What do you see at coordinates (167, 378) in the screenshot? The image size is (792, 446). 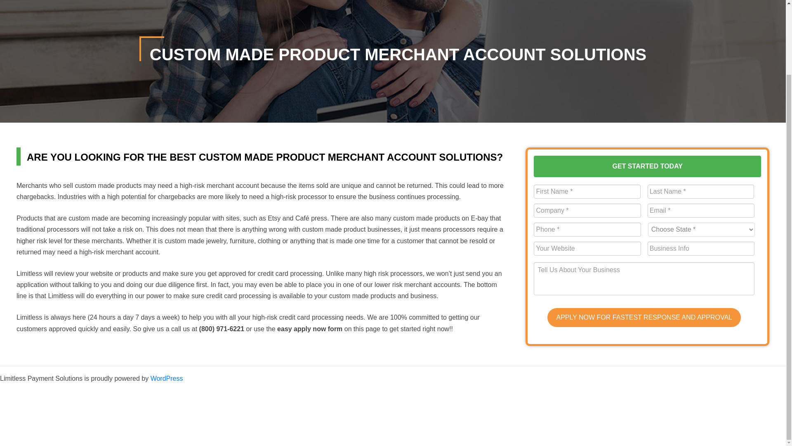 I see `WordPress` at bounding box center [167, 378].